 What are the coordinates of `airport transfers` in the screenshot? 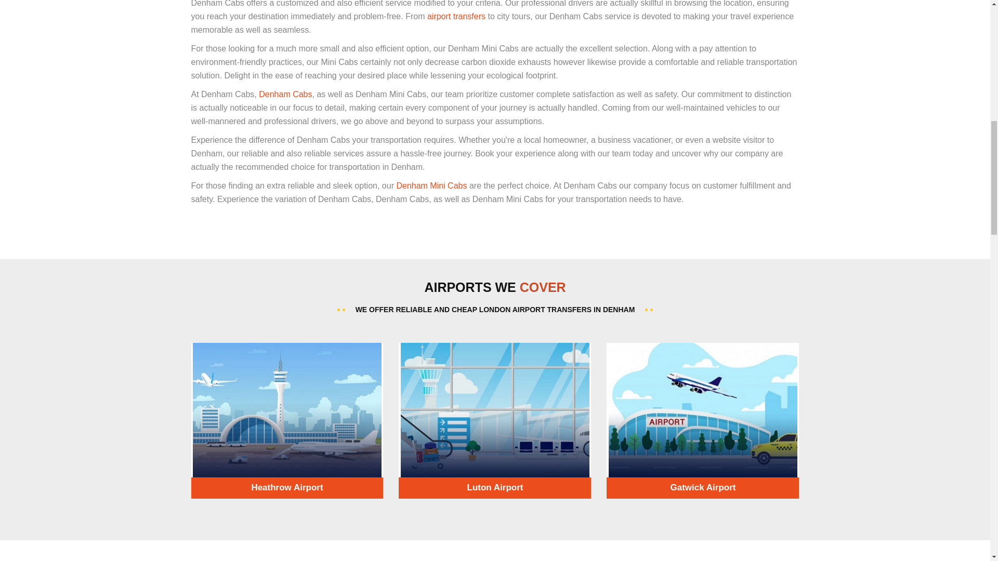 It's located at (456, 16).